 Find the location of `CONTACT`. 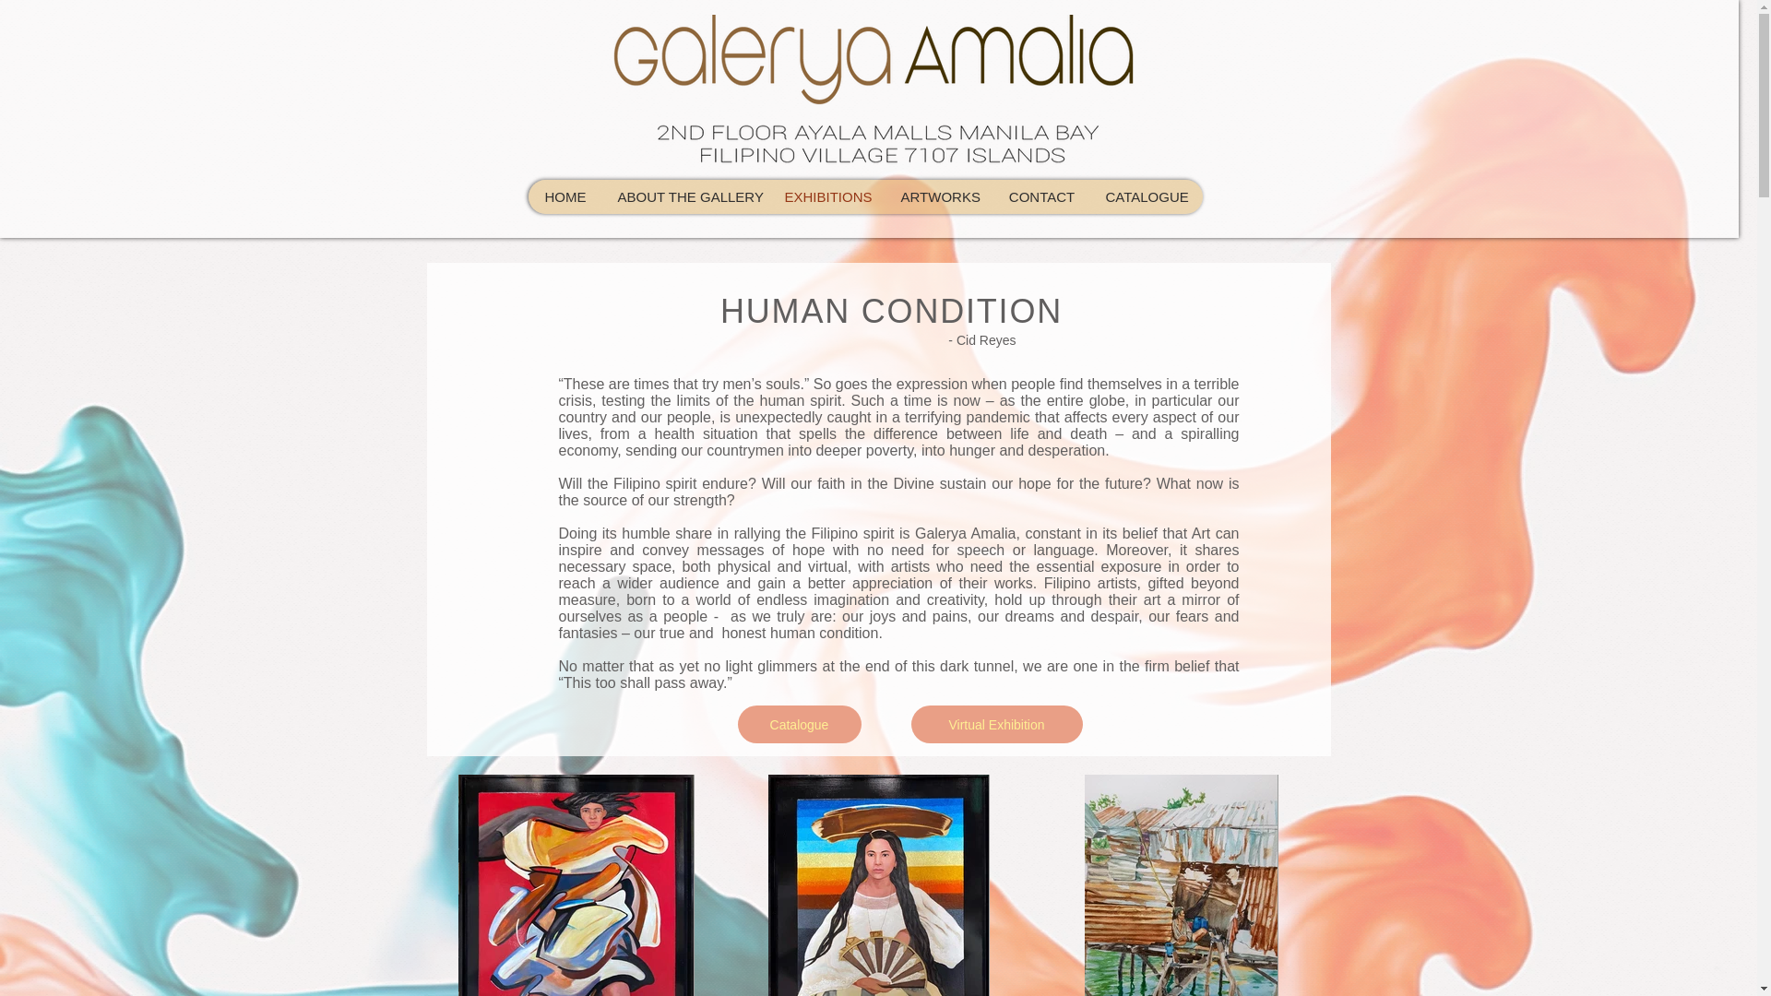

CONTACT is located at coordinates (1040, 197).